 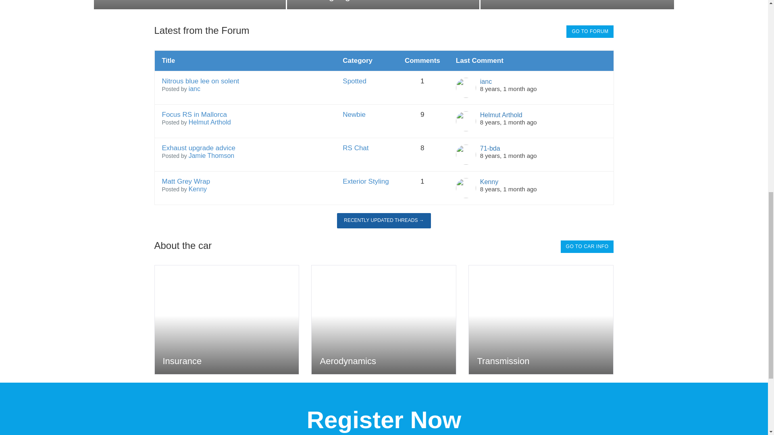 What do you see at coordinates (210, 122) in the screenshot?
I see `View Helmut Arthold's profile` at bounding box center [210, 122].